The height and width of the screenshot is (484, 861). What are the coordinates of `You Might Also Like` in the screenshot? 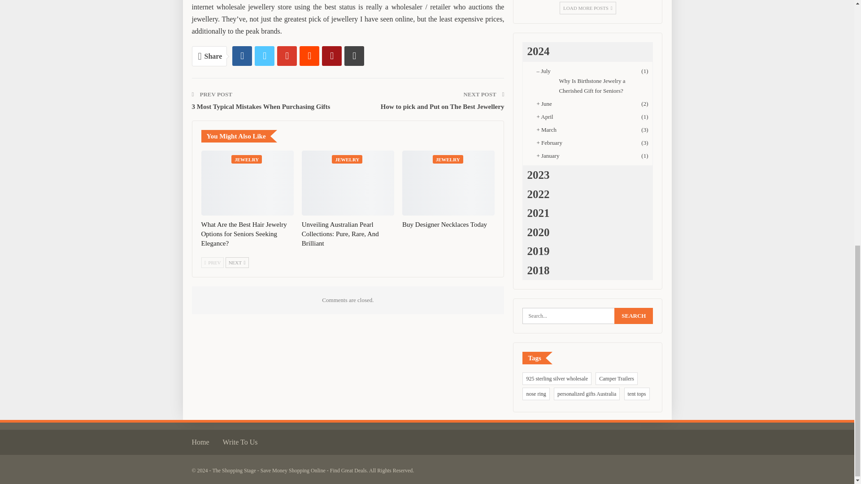 It's located at (239, 136).